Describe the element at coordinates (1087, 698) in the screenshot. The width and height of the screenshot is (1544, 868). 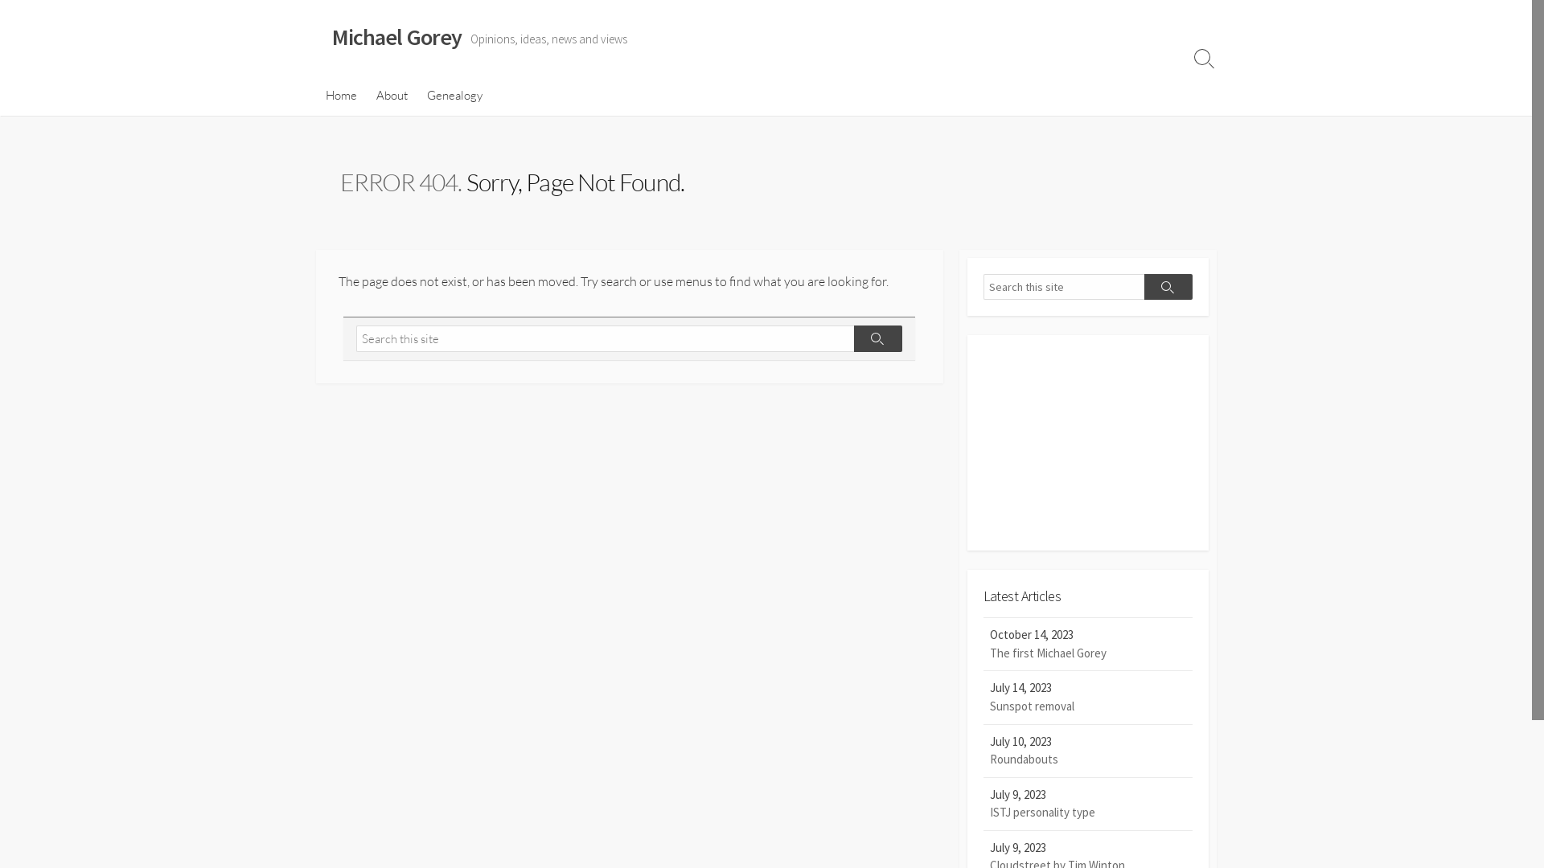
I see `July 14, 2023
Sunspot removal` at that location.